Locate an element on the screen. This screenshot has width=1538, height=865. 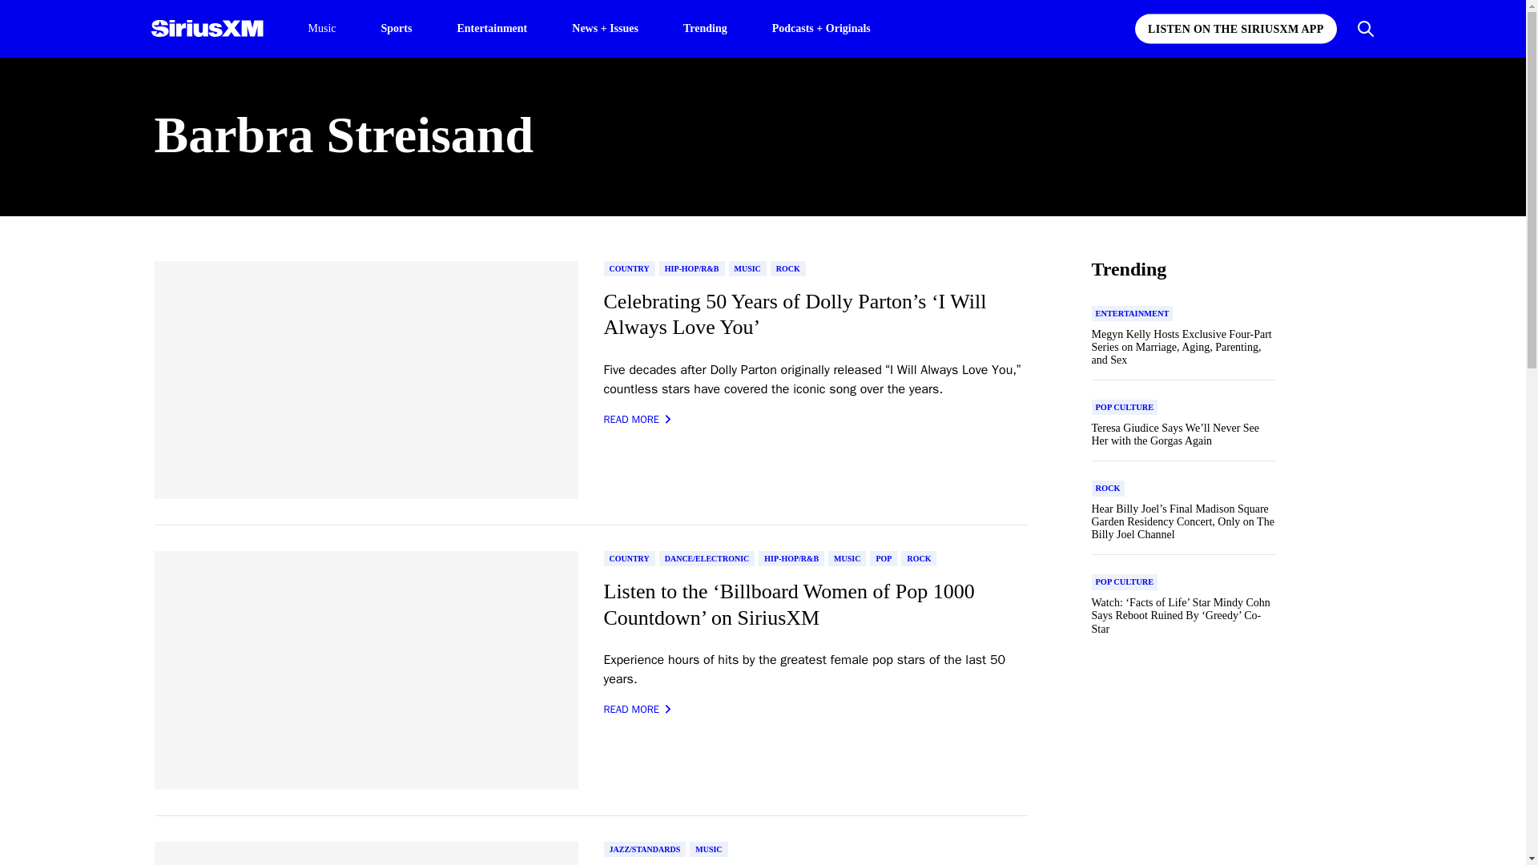
MUSIC is located at coordinates (847, 558).